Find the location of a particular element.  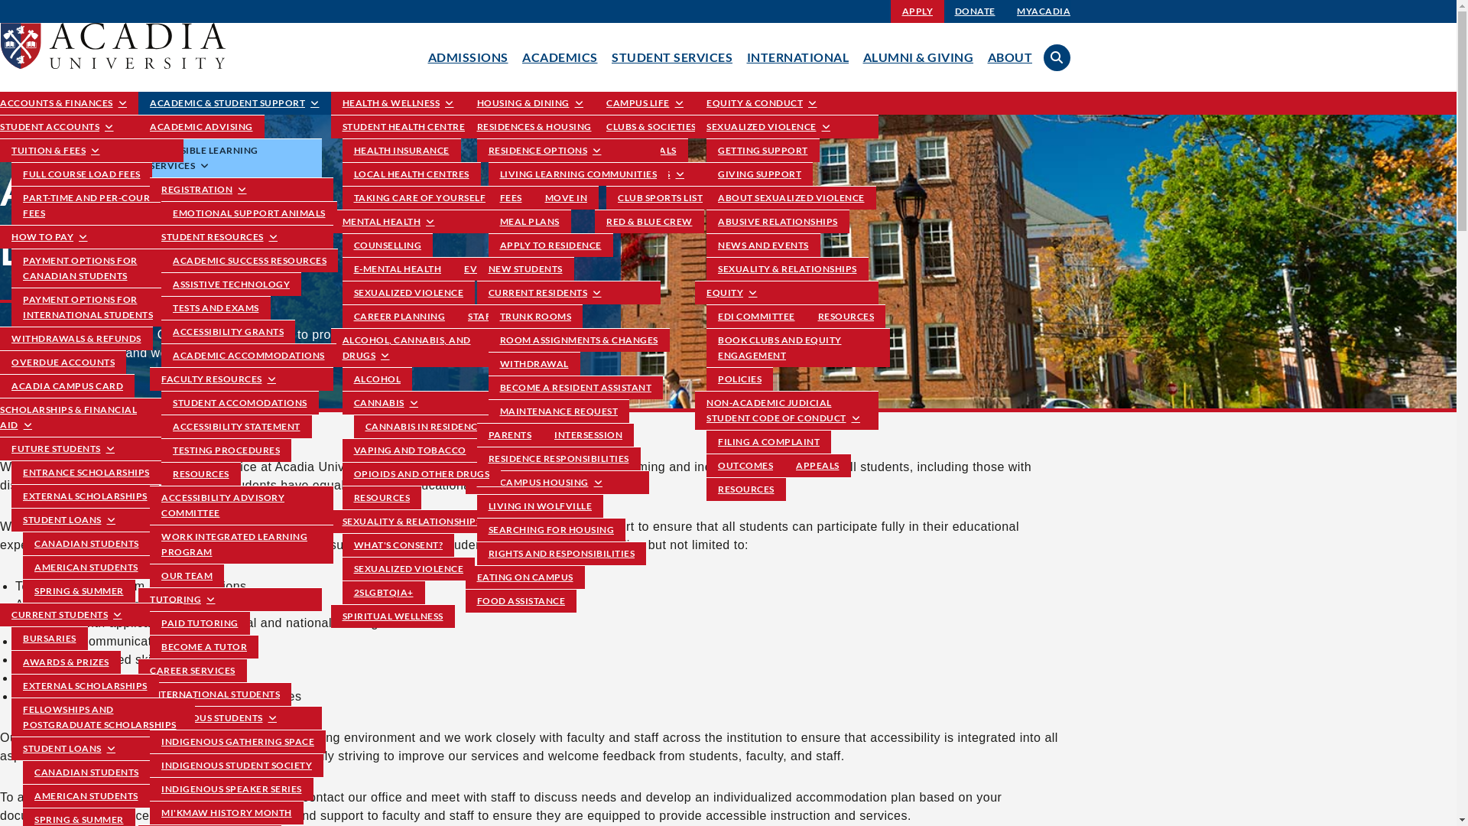

INDIGENOUS GATHERING SPACE is located at coordinates (238, 742).